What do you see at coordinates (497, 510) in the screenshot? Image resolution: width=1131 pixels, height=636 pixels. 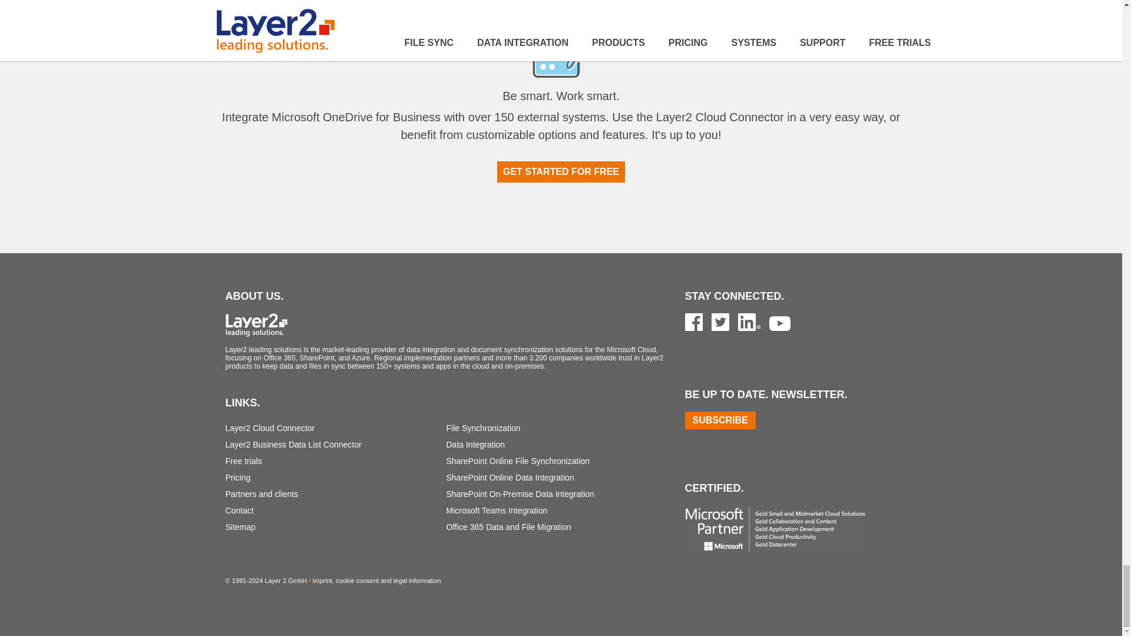 I see `Microsoft Teams Integration` at bounding box center [497, 510].